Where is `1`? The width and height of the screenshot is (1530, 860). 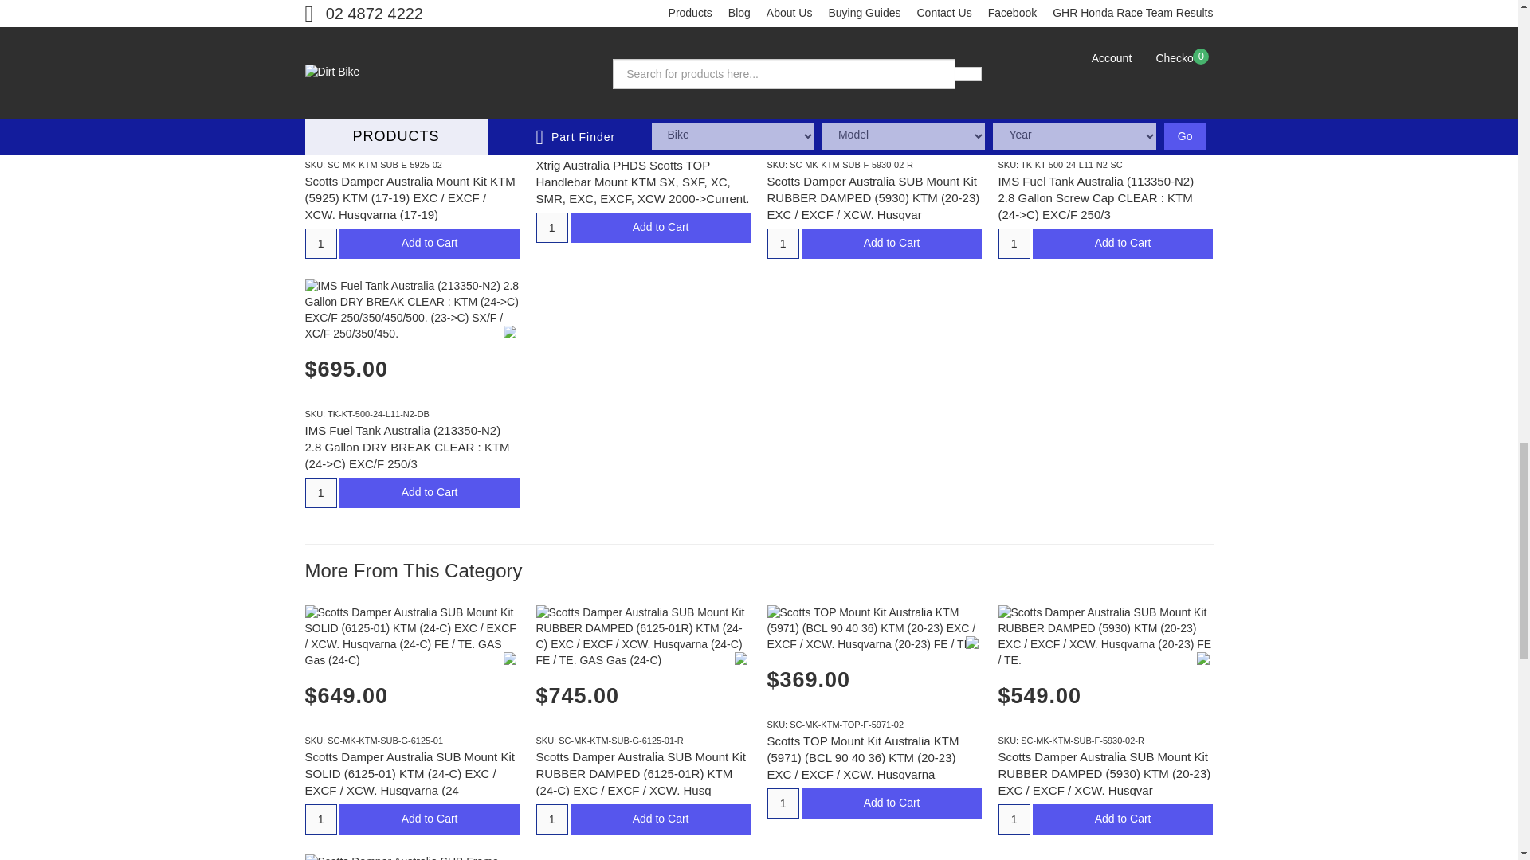 1 is located at coordinates (320, 244).